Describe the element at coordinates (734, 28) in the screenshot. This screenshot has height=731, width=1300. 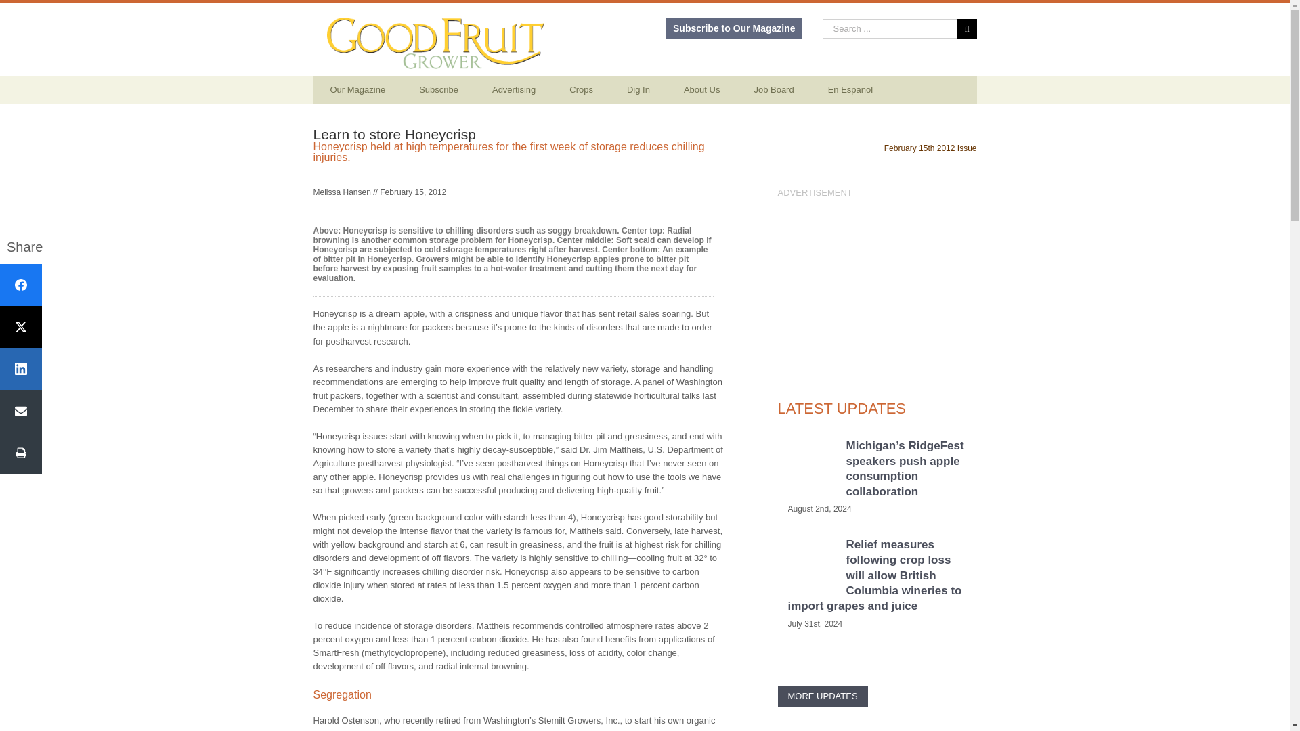
I see `Subscribe to Our Magazine` at that location.